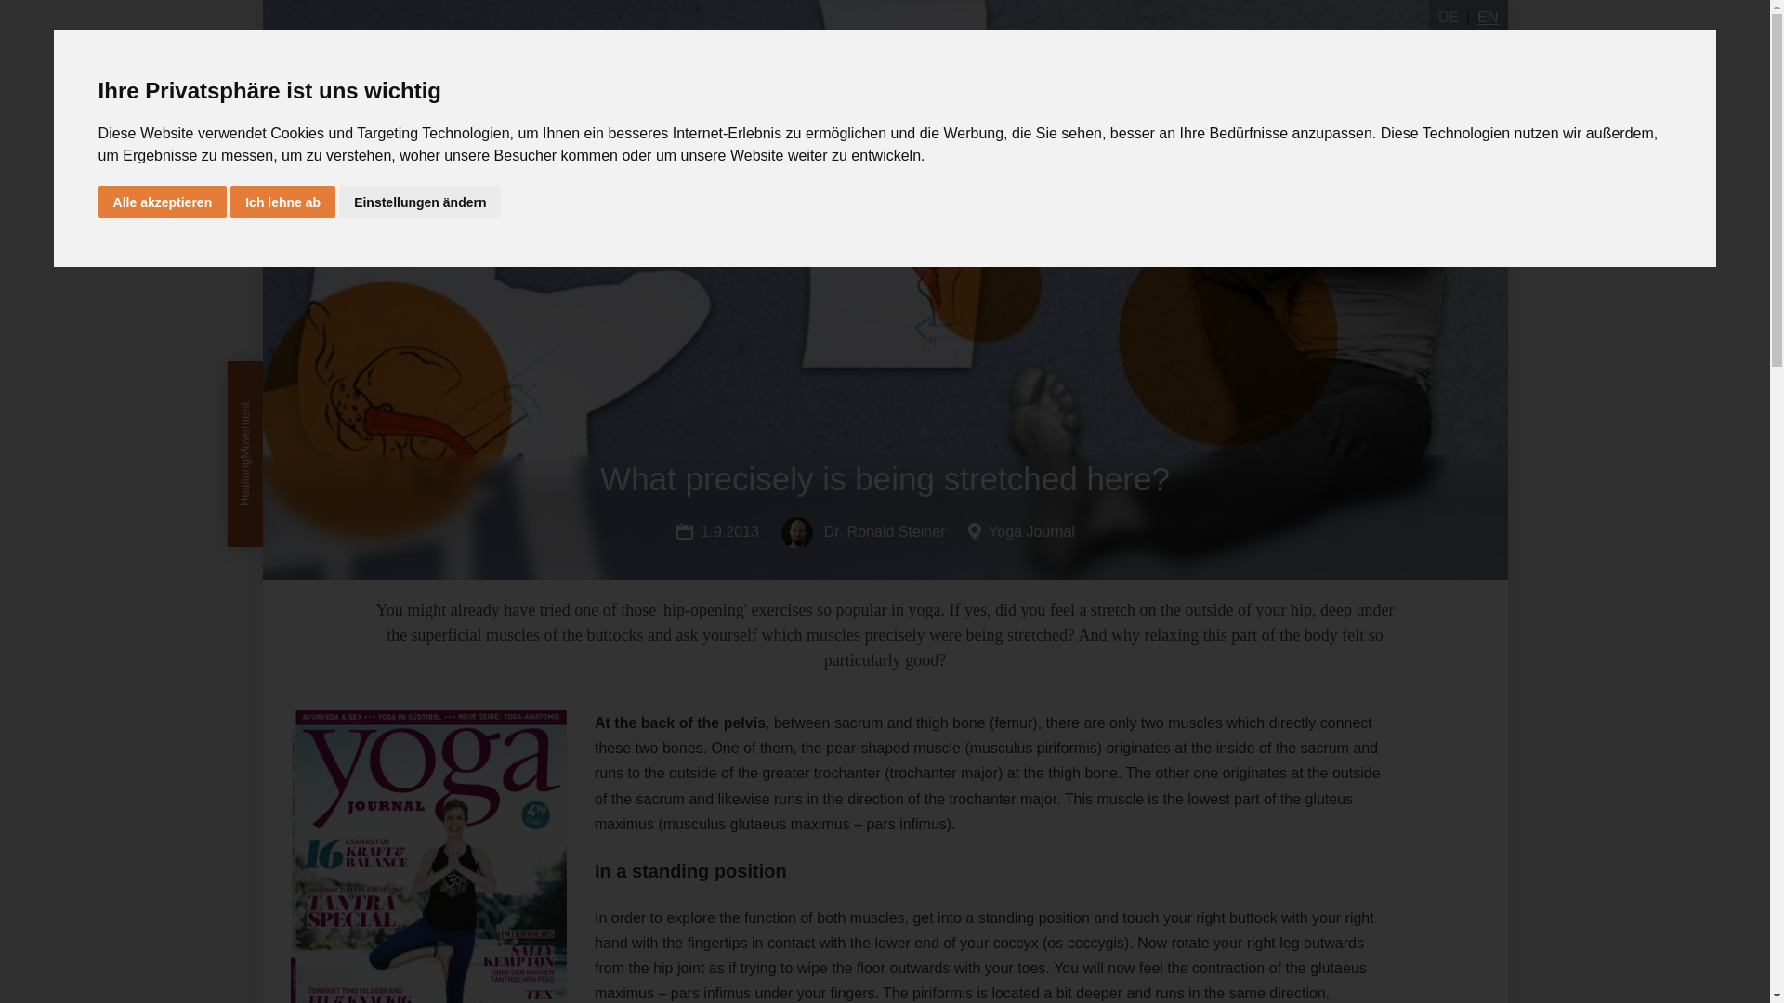 This screenshot has width=1784, height=1003. Describe the element at coordinates (884, 478) in the screenshot. I see `What precisely is being stretched here?` at that location.